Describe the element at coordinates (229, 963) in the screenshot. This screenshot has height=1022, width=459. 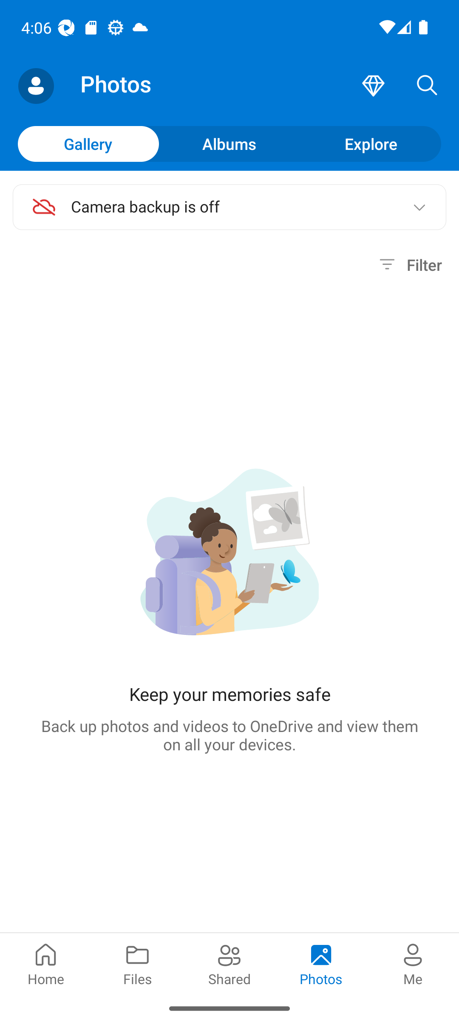
I see `Shared pivot Shared` at that location.